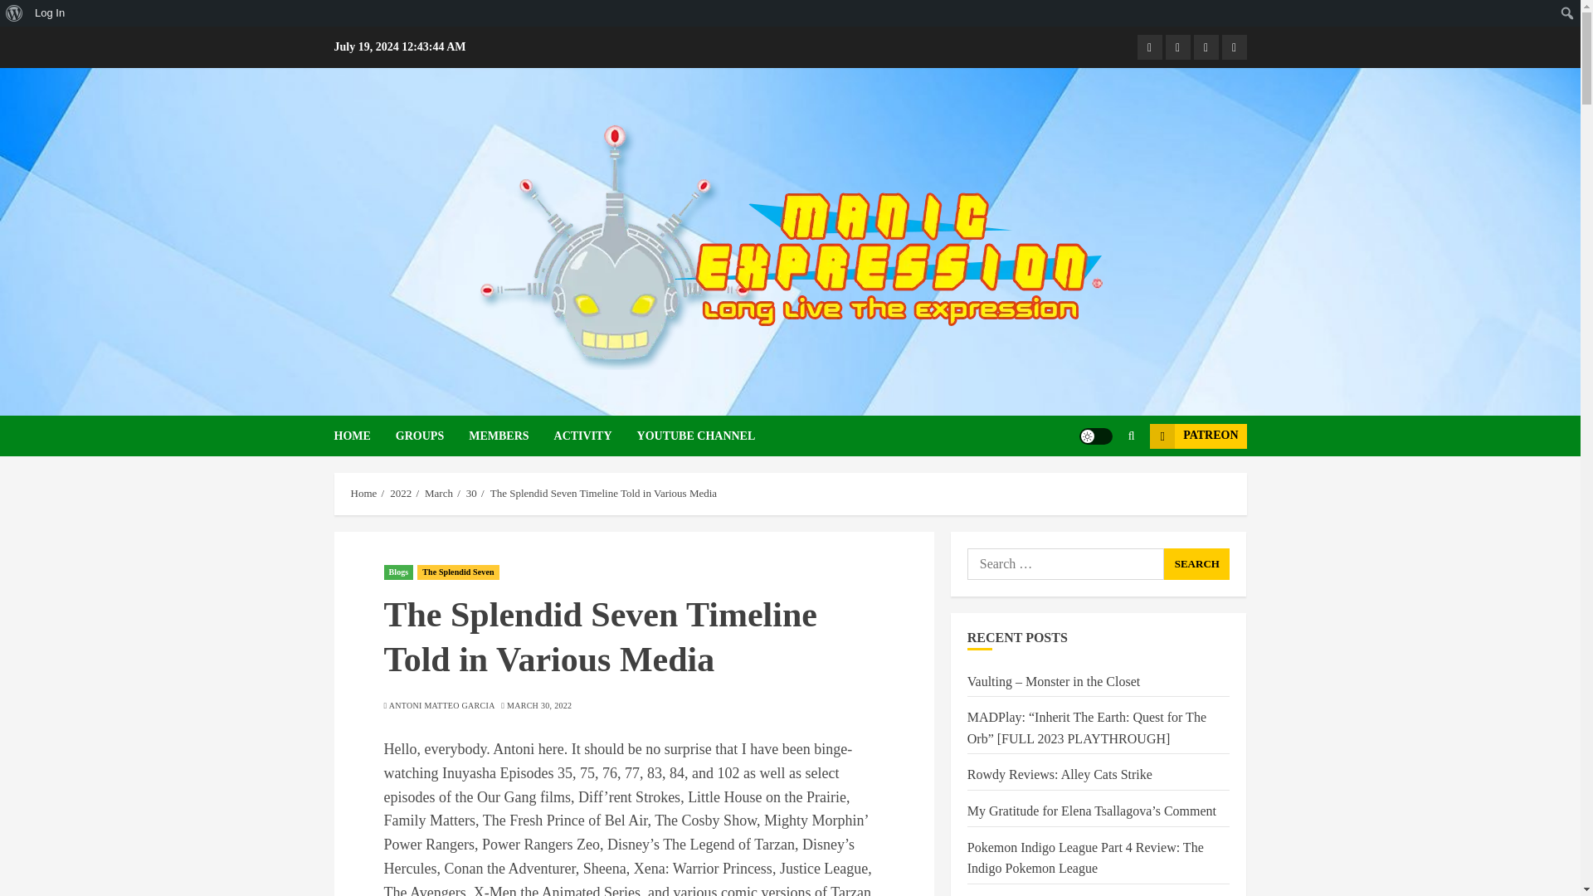 The image size is (1593, 896). Describe the element at coordinates (1148, 47) in the screenshot. I see `Facebook page` at that location.